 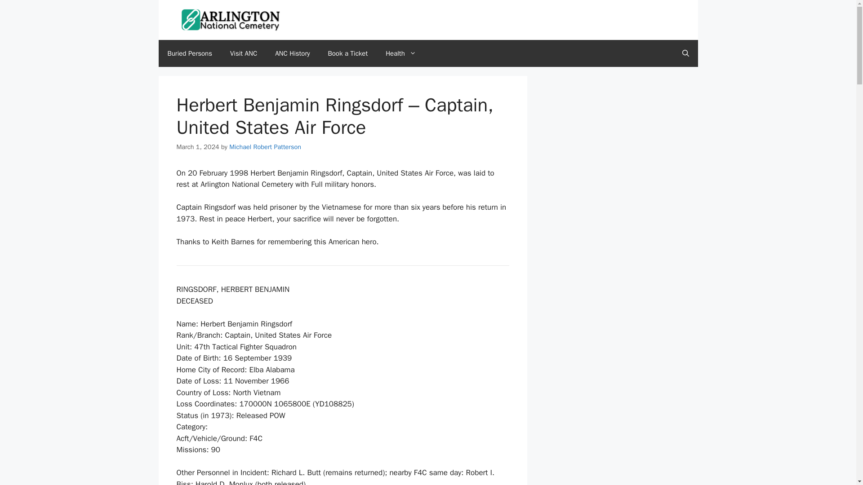 What do you see at coordinates (243, 53) in the screenshot?
I see `Visit ANC` at bounding box center [243, 53].